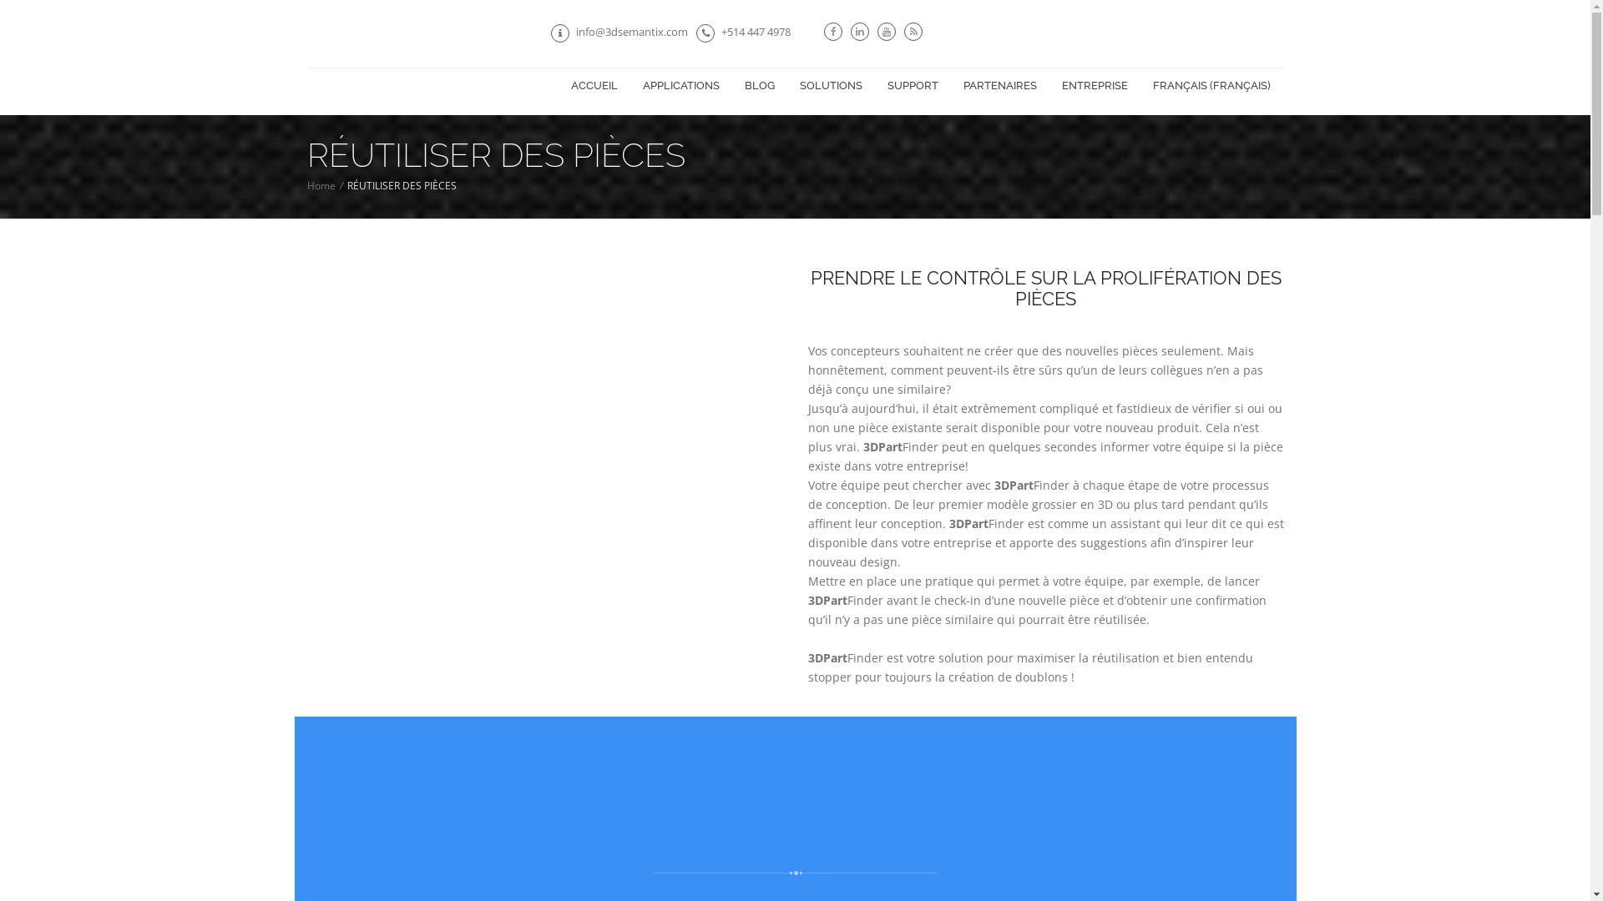  What do you see at coordinates (833, 30) in the screenshot?
I see `Facebook` at bounding box center [833, 30].